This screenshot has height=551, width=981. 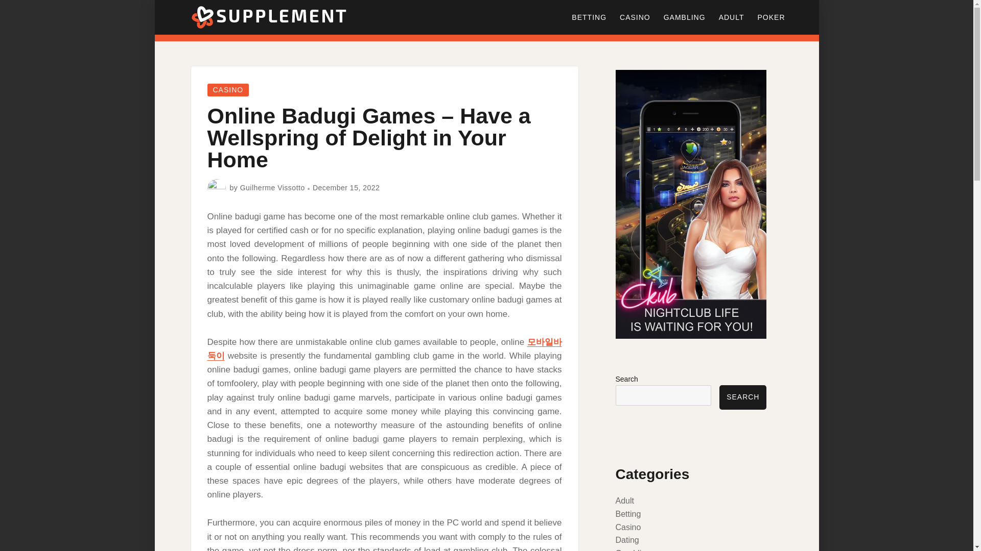 I want to click on BETTING, so click(x=589, y=17).